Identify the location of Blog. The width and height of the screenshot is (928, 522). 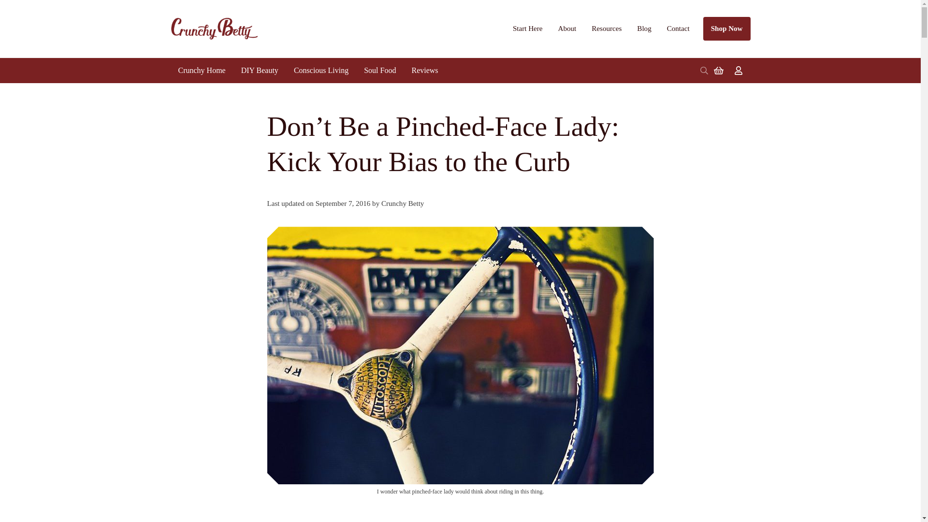
(644, 28).